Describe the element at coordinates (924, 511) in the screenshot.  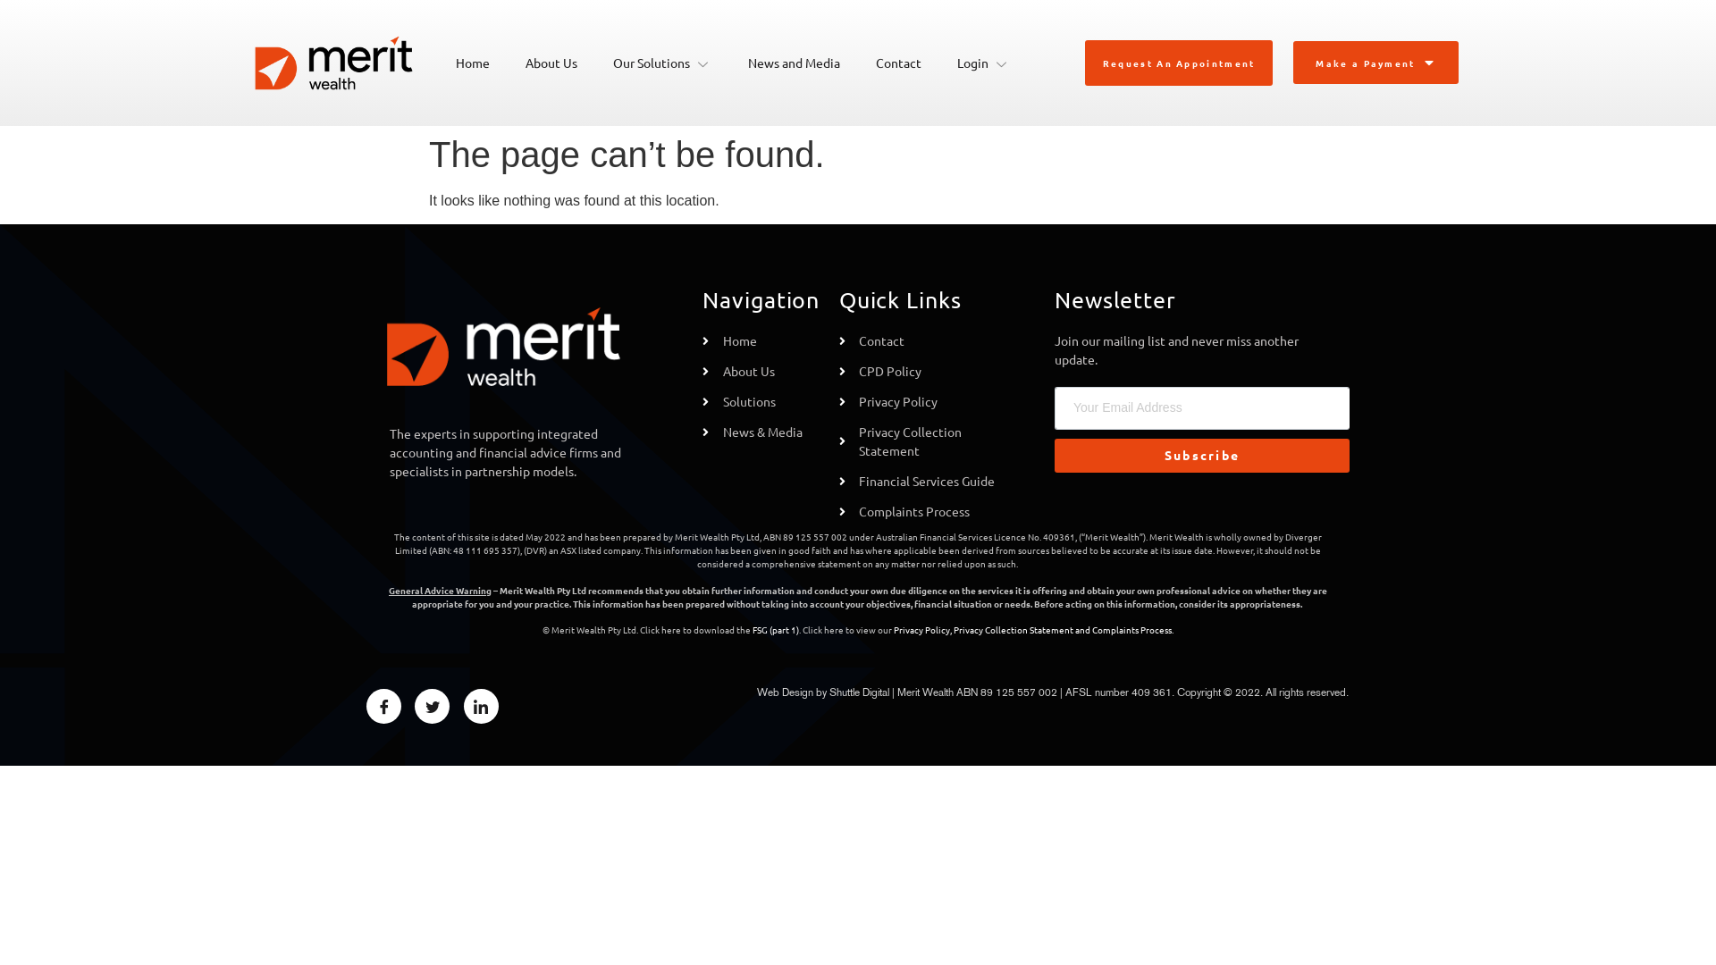
I see `Complaints Process` at that location.